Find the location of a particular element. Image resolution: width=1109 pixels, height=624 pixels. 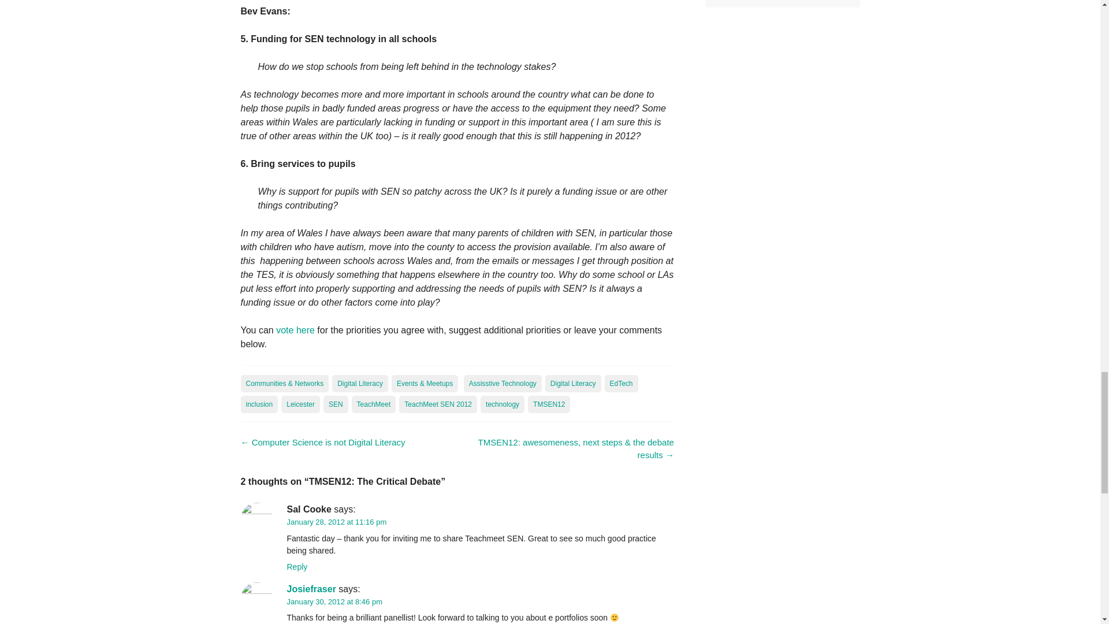

Assisstive Technology is located at coordinates (503, 384).